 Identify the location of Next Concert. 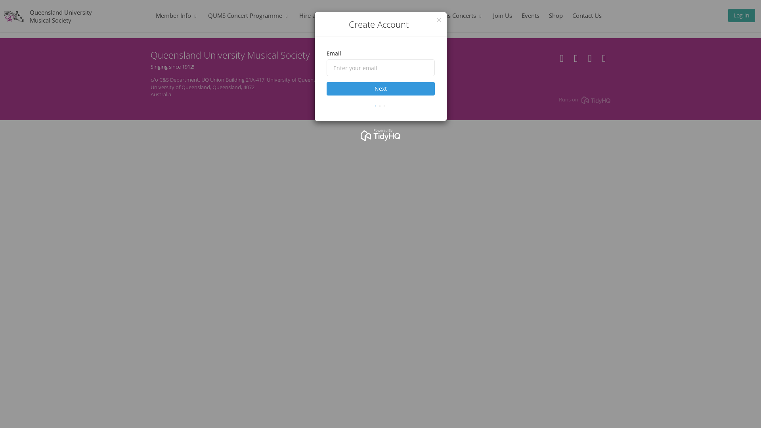
(396, 16).